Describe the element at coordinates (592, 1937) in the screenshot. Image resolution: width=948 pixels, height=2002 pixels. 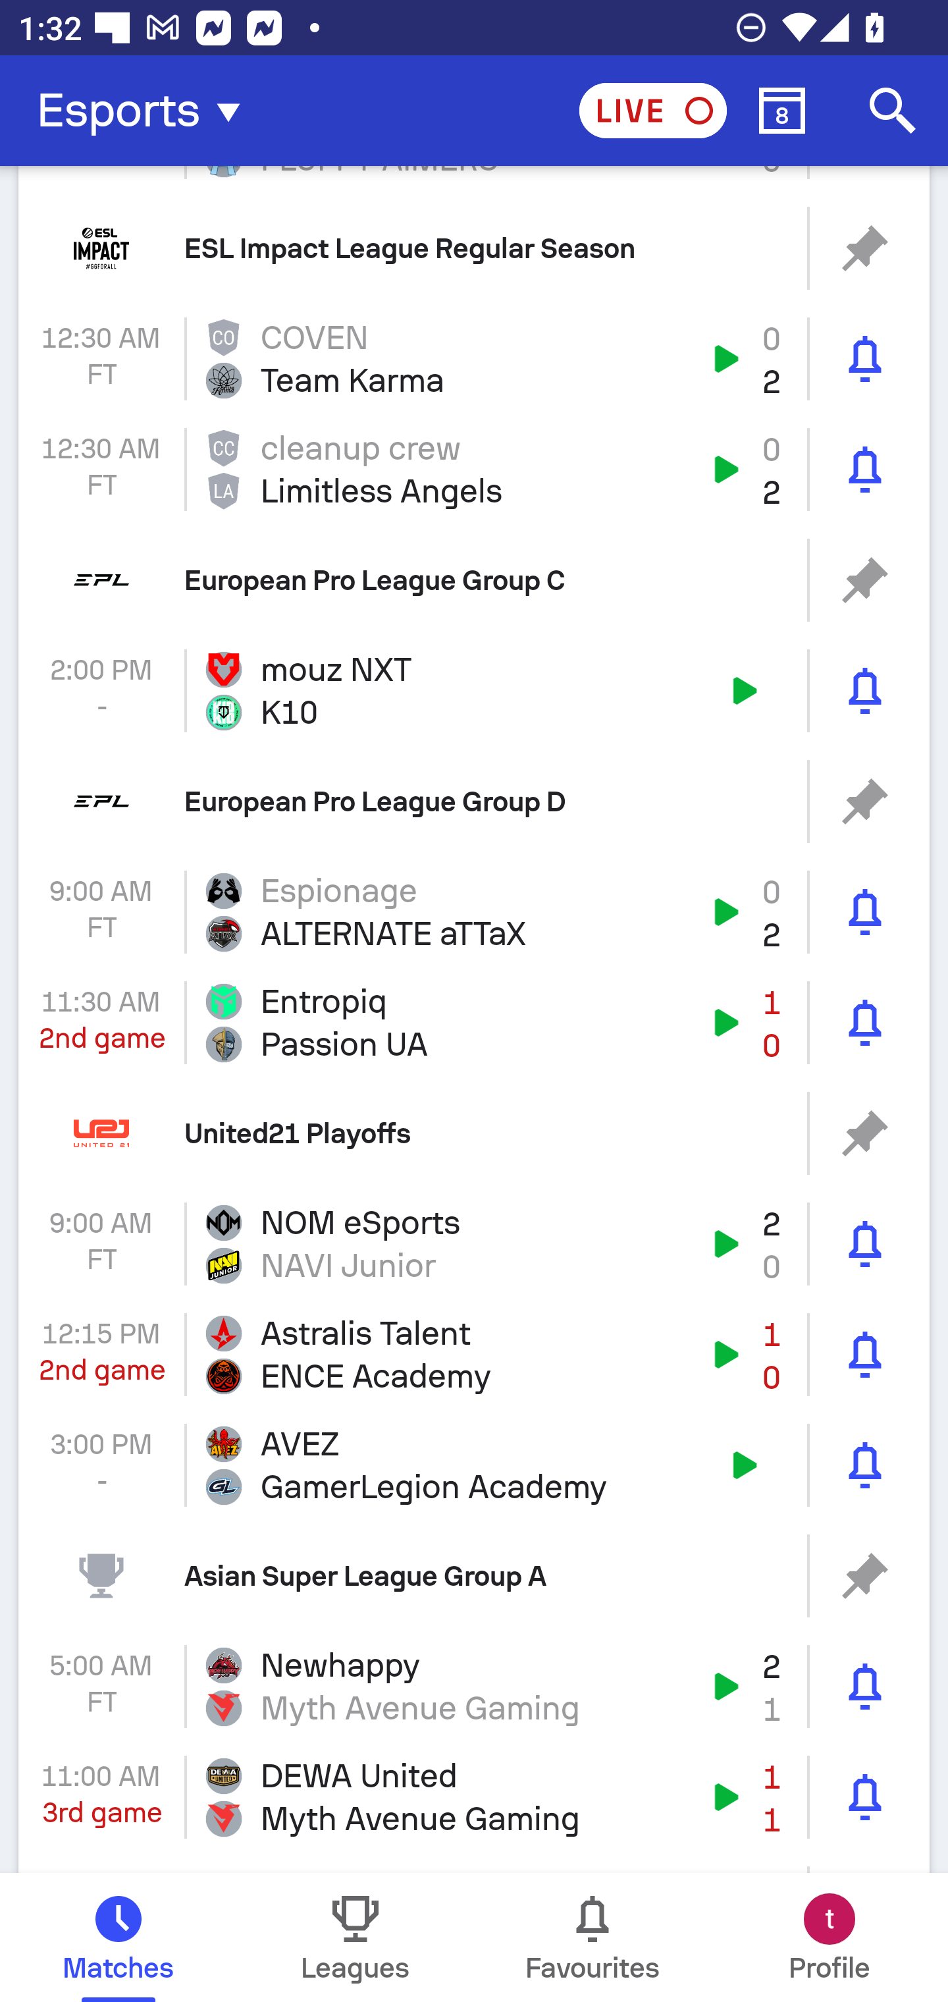
I see `Favourites` at that location.